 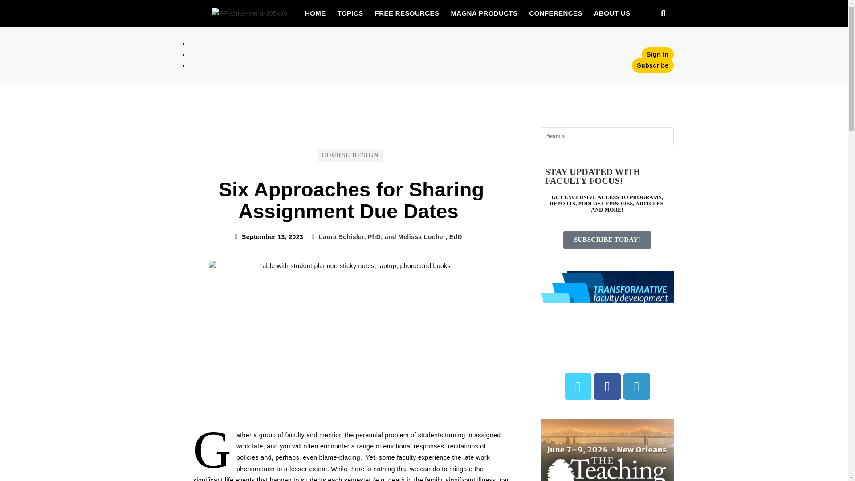 I want to click on CONFERENCES, so click(x=555, y=13).